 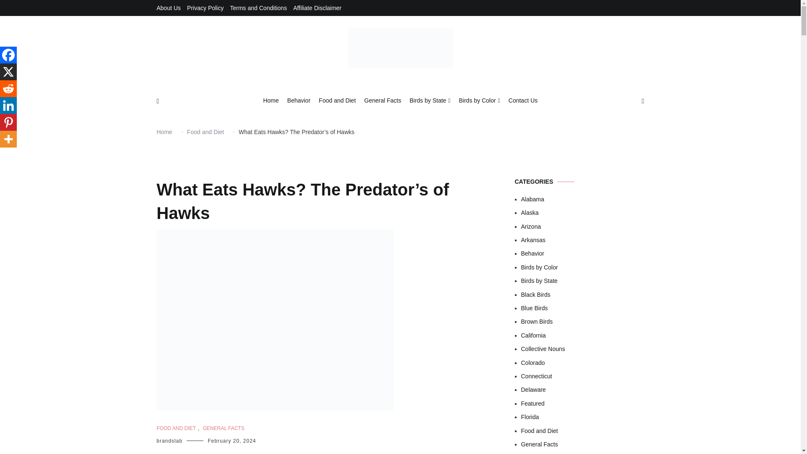 I want to click on About Us, so click(x=169, y=8).